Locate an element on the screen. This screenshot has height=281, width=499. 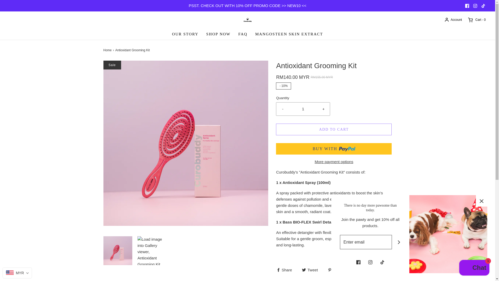
Cart is located at coordinates (476, 20).